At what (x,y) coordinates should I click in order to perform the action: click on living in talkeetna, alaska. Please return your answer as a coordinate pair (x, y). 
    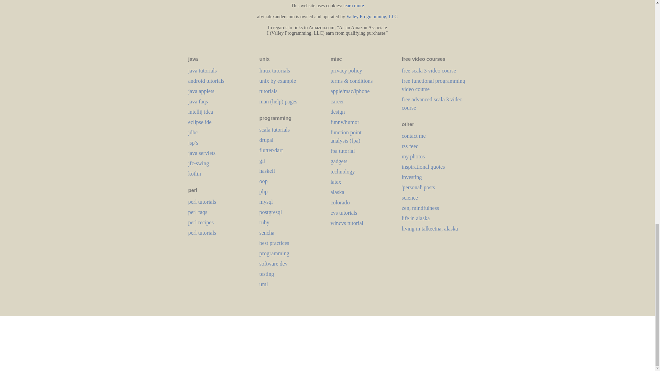
    Looking at the image, I should click on (430, 228).